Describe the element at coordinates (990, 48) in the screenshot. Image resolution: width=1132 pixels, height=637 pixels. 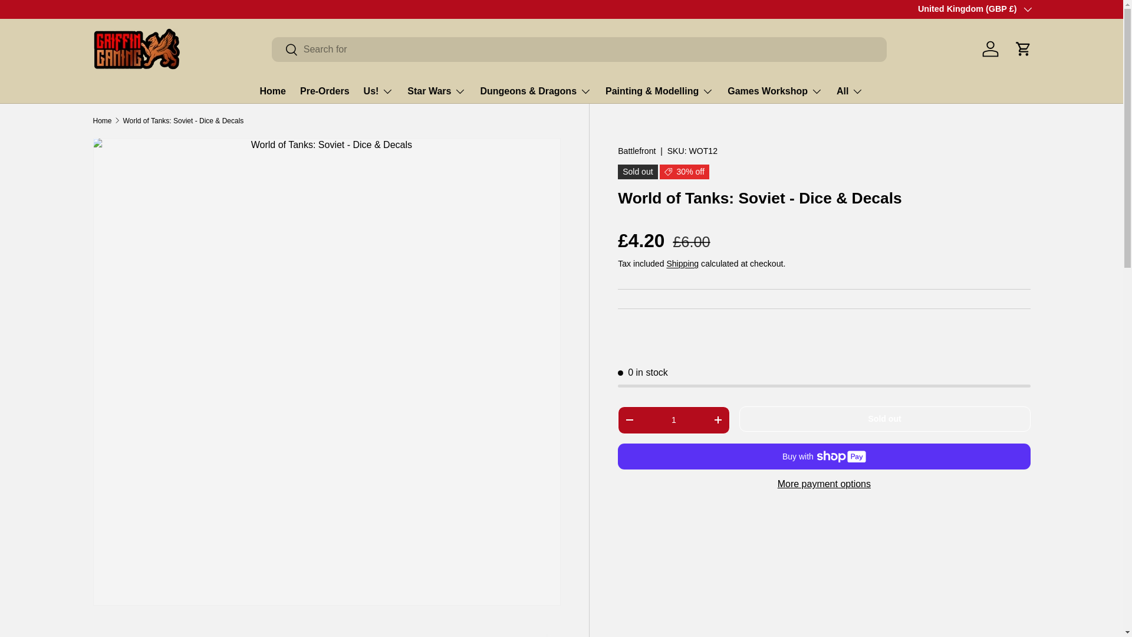
I see `Log in` at that location.